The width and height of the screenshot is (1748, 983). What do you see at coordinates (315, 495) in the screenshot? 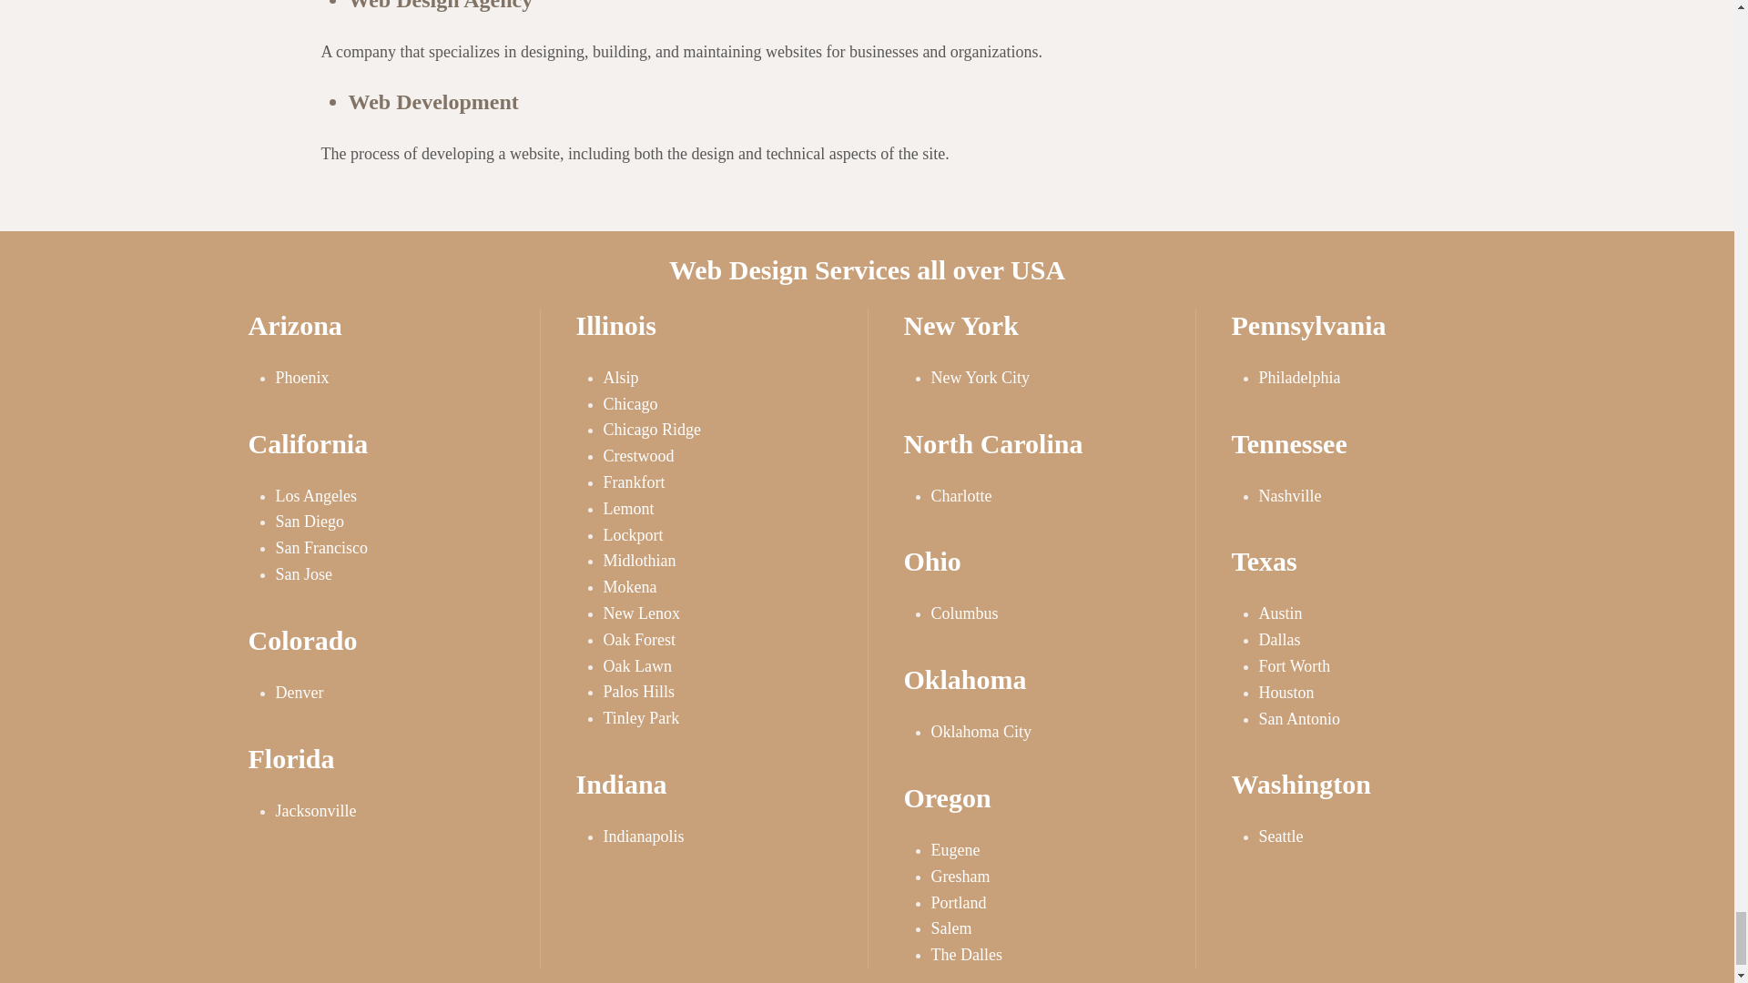
I see `Los Angeles` at bounding box center [315, 495].